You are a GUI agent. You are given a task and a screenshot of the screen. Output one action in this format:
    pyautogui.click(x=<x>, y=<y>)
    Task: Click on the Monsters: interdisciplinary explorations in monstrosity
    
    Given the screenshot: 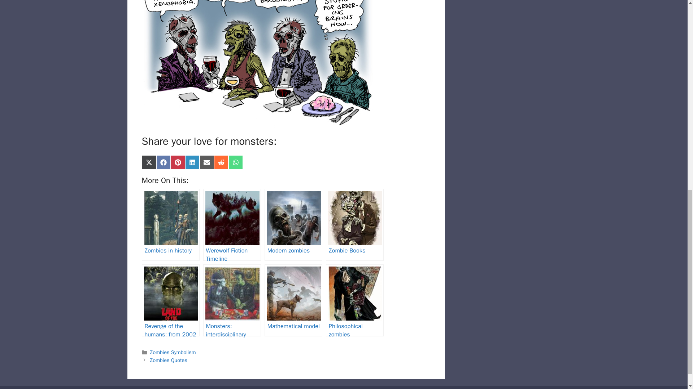 What is the action you would take?
    pyautogui.click(x=232, y=300)
    